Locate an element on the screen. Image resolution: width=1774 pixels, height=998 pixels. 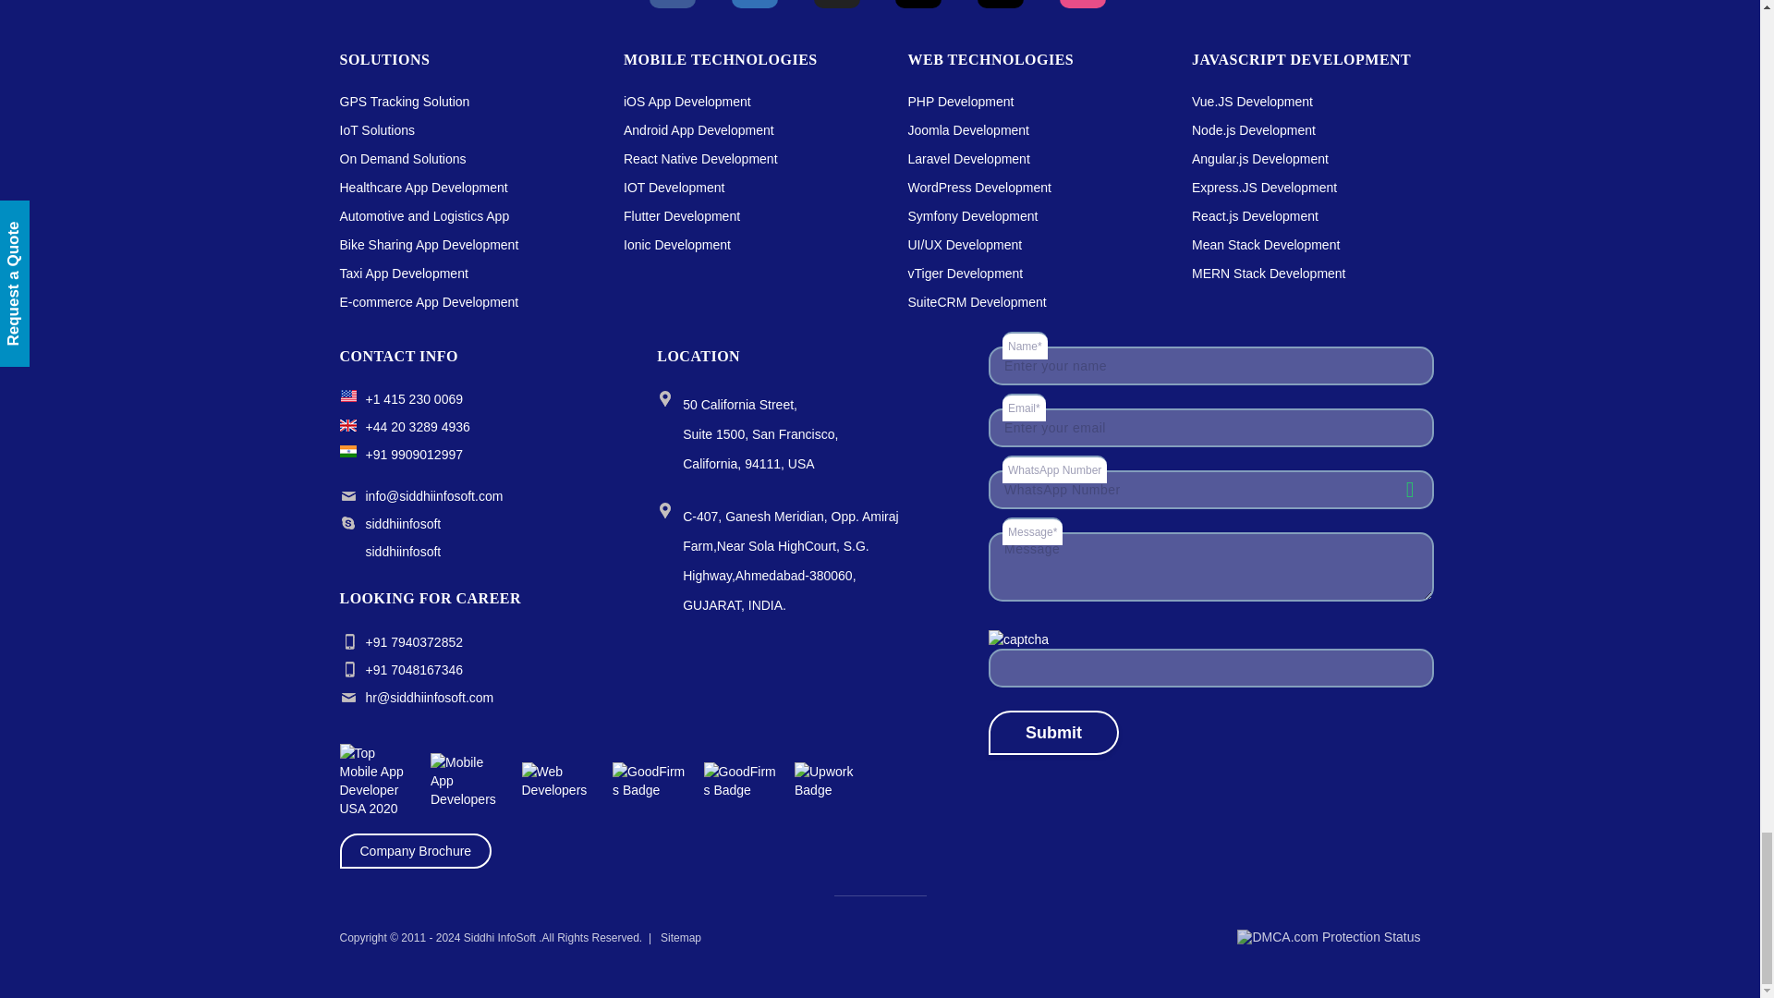
Submit is located at coordinates (1053, 732).